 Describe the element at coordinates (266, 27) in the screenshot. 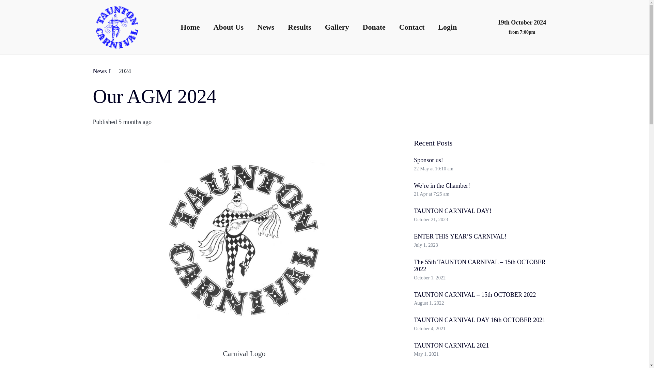

I see `News` at that location.